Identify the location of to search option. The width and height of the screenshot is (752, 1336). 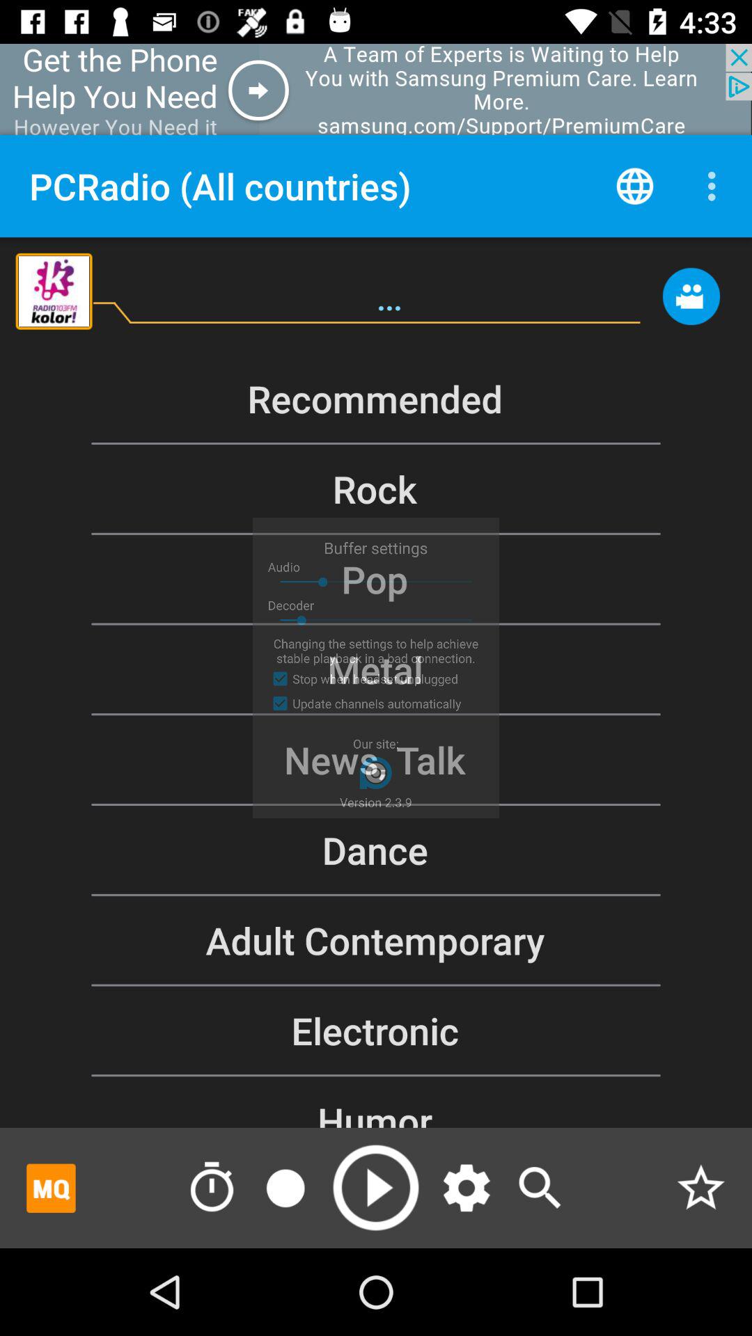
(540, 1188).